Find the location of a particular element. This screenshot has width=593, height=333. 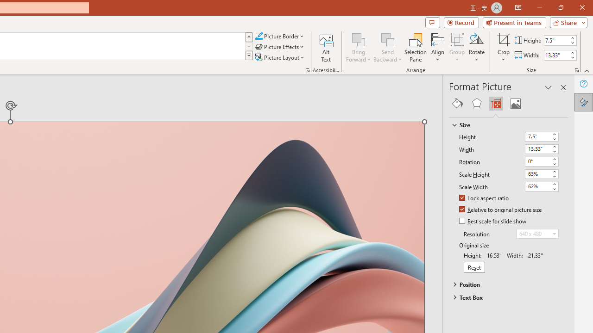

Position is located at coordinates (504, 284).